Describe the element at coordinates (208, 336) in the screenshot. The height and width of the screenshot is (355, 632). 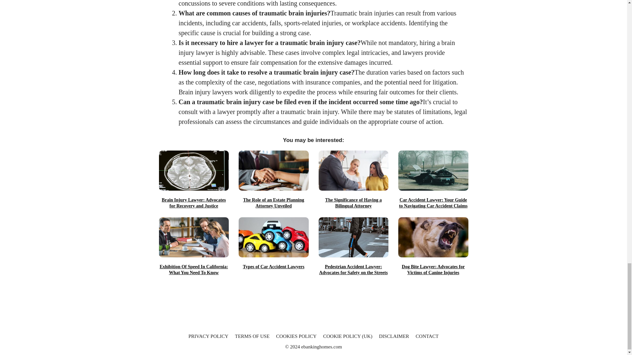
I see `PRIVACY POLICY` at that location.